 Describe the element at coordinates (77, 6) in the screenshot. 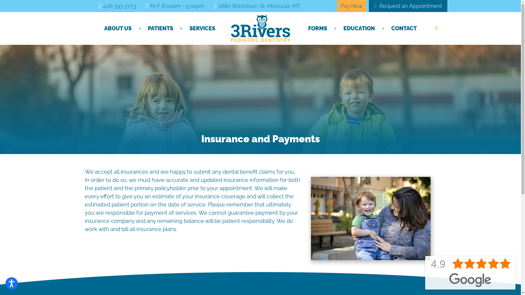

I see `Facebook` at that location.